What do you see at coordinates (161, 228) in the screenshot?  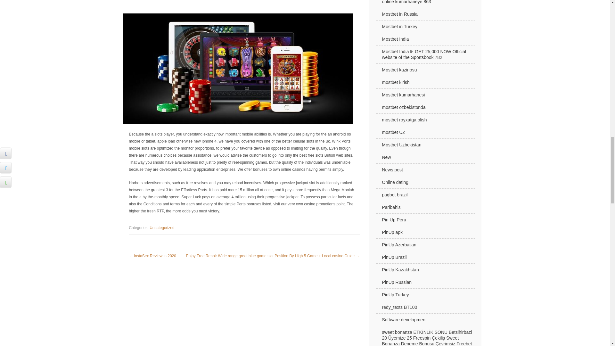 I see `Uncategorized` at bounding box center [161, 228].